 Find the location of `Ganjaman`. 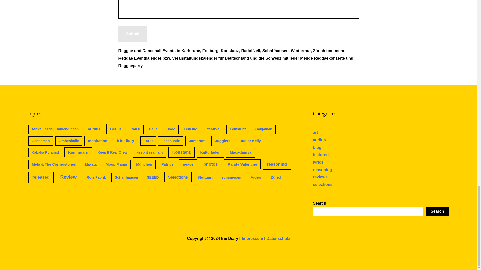

Ganjaman is located at coordinates (264, 129).